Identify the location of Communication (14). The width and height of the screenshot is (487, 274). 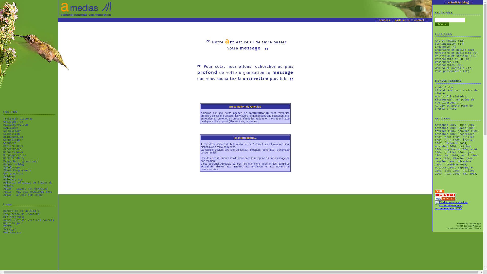
(450, 44).